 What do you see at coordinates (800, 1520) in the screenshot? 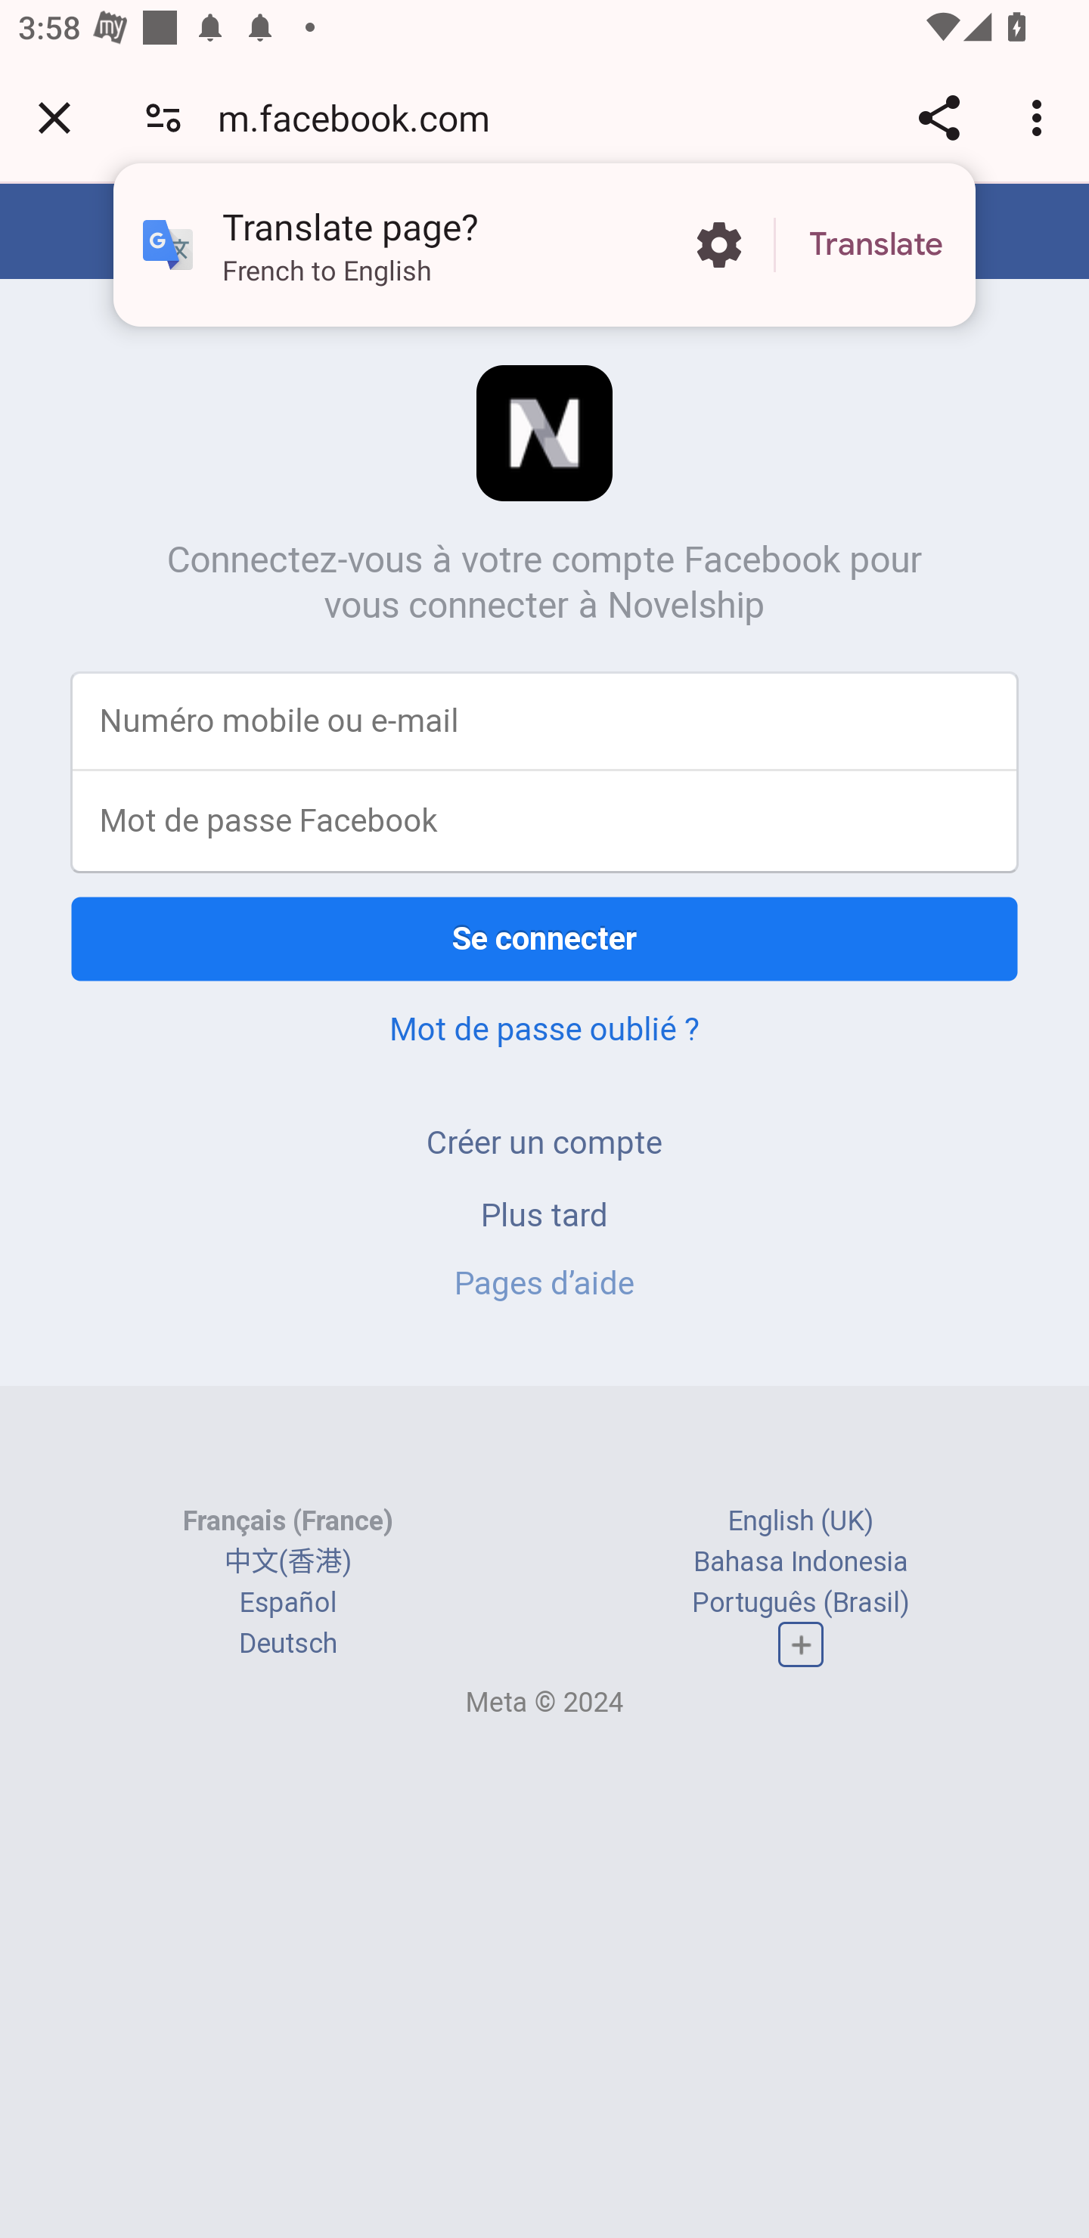
I see `English (UK)` at bounding box center [800, 1520].